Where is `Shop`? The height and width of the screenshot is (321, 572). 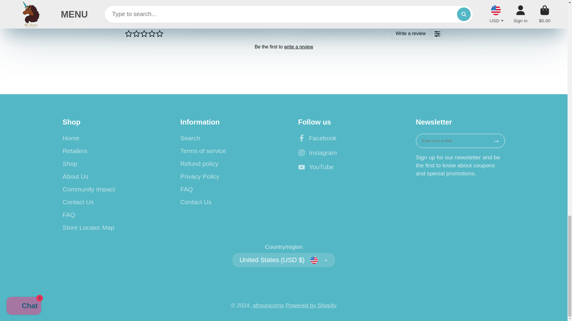 Shop is located at coordinates (107, 163).